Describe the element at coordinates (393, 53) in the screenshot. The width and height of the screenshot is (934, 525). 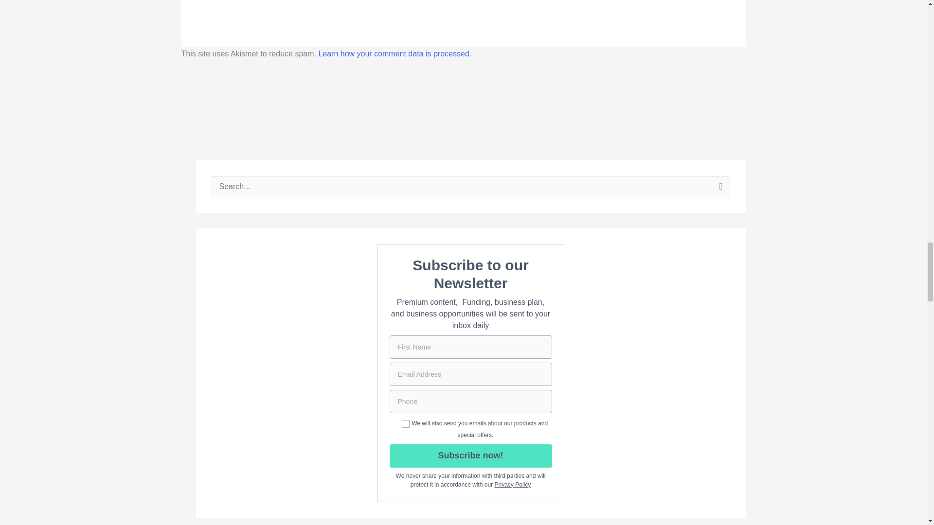
I see `Learn how your comment data is processed` at that location.